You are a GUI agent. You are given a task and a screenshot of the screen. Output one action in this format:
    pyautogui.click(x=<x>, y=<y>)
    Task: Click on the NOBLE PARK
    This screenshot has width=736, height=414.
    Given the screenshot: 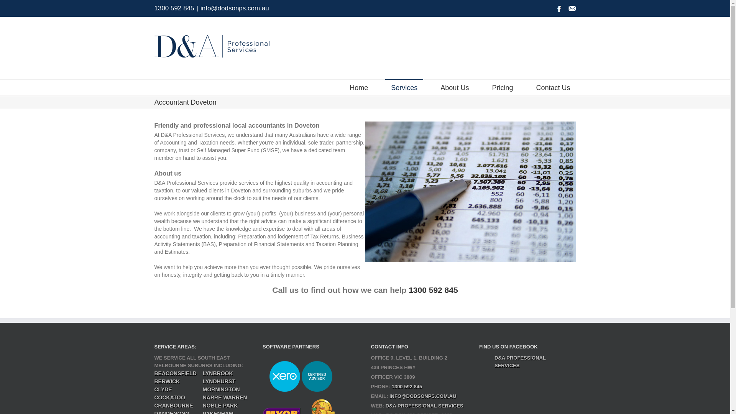 What is the action you would take?
    pyautogui.click(x=220, y=406)
    